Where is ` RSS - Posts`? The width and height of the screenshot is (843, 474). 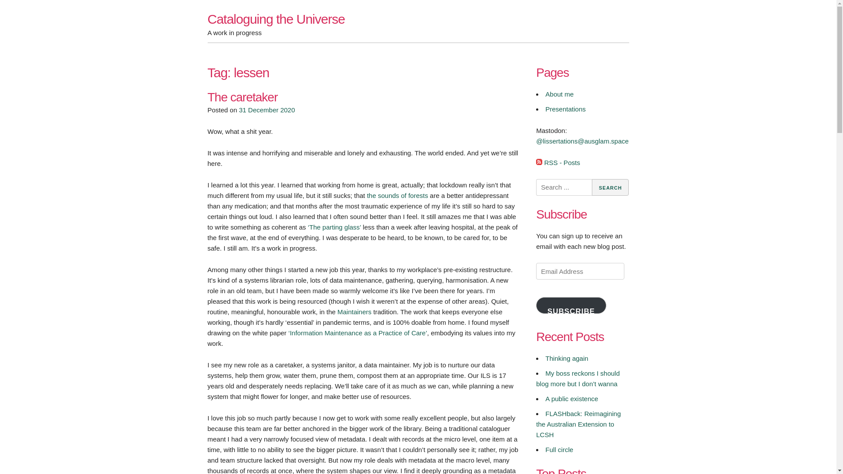  RSS - Posts is located at coordinates (558, 162).